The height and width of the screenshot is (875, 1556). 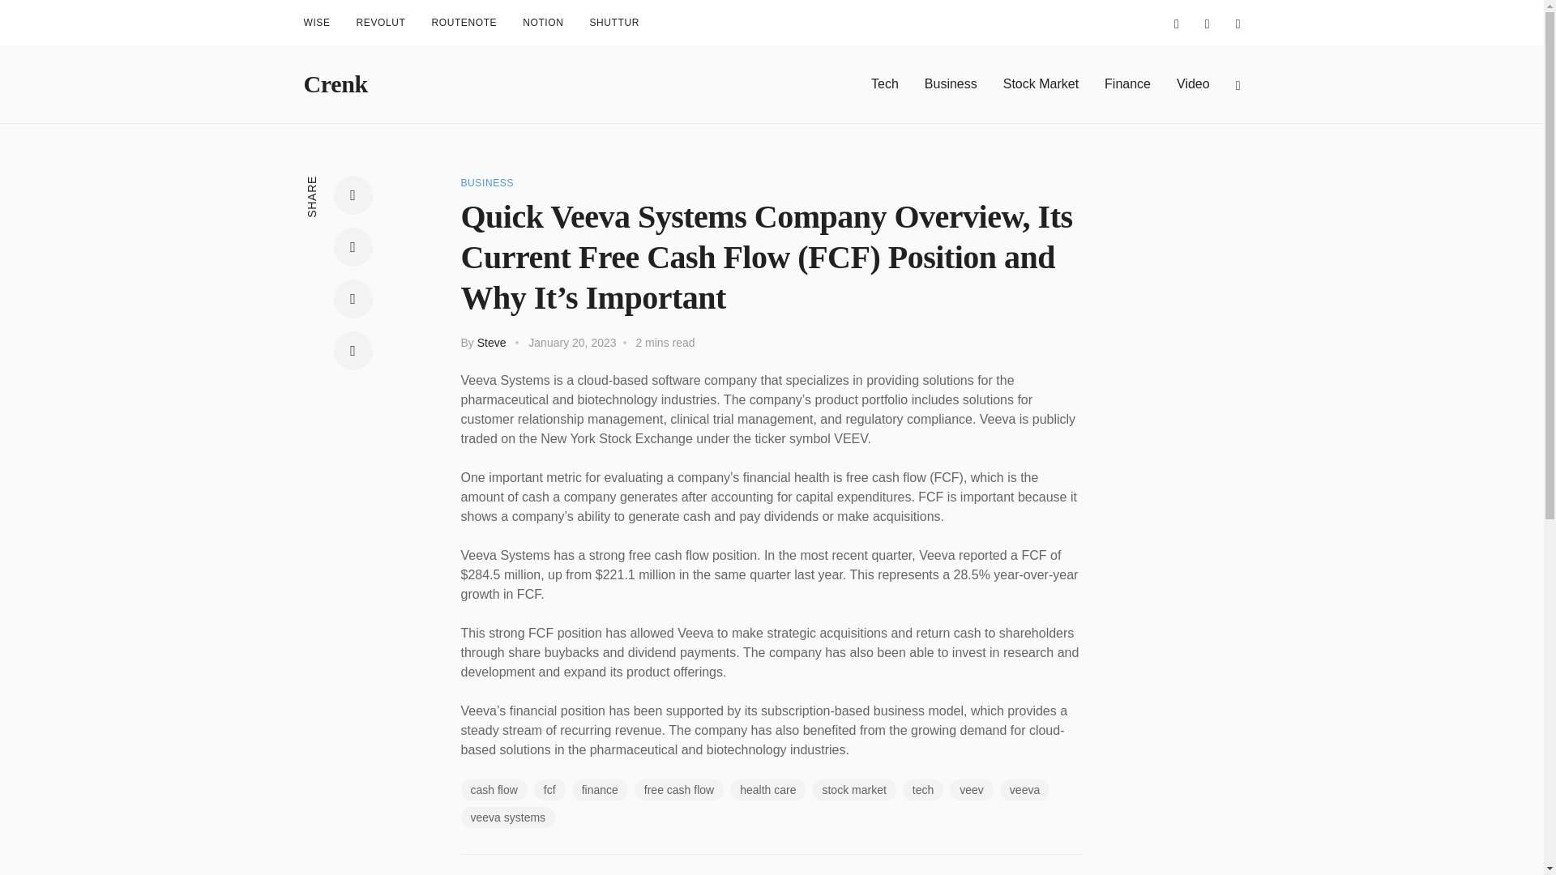 What do you see at coordinates (353, 246) in the screenshot?
I see `Twitter` at bounding box center [353, 246].